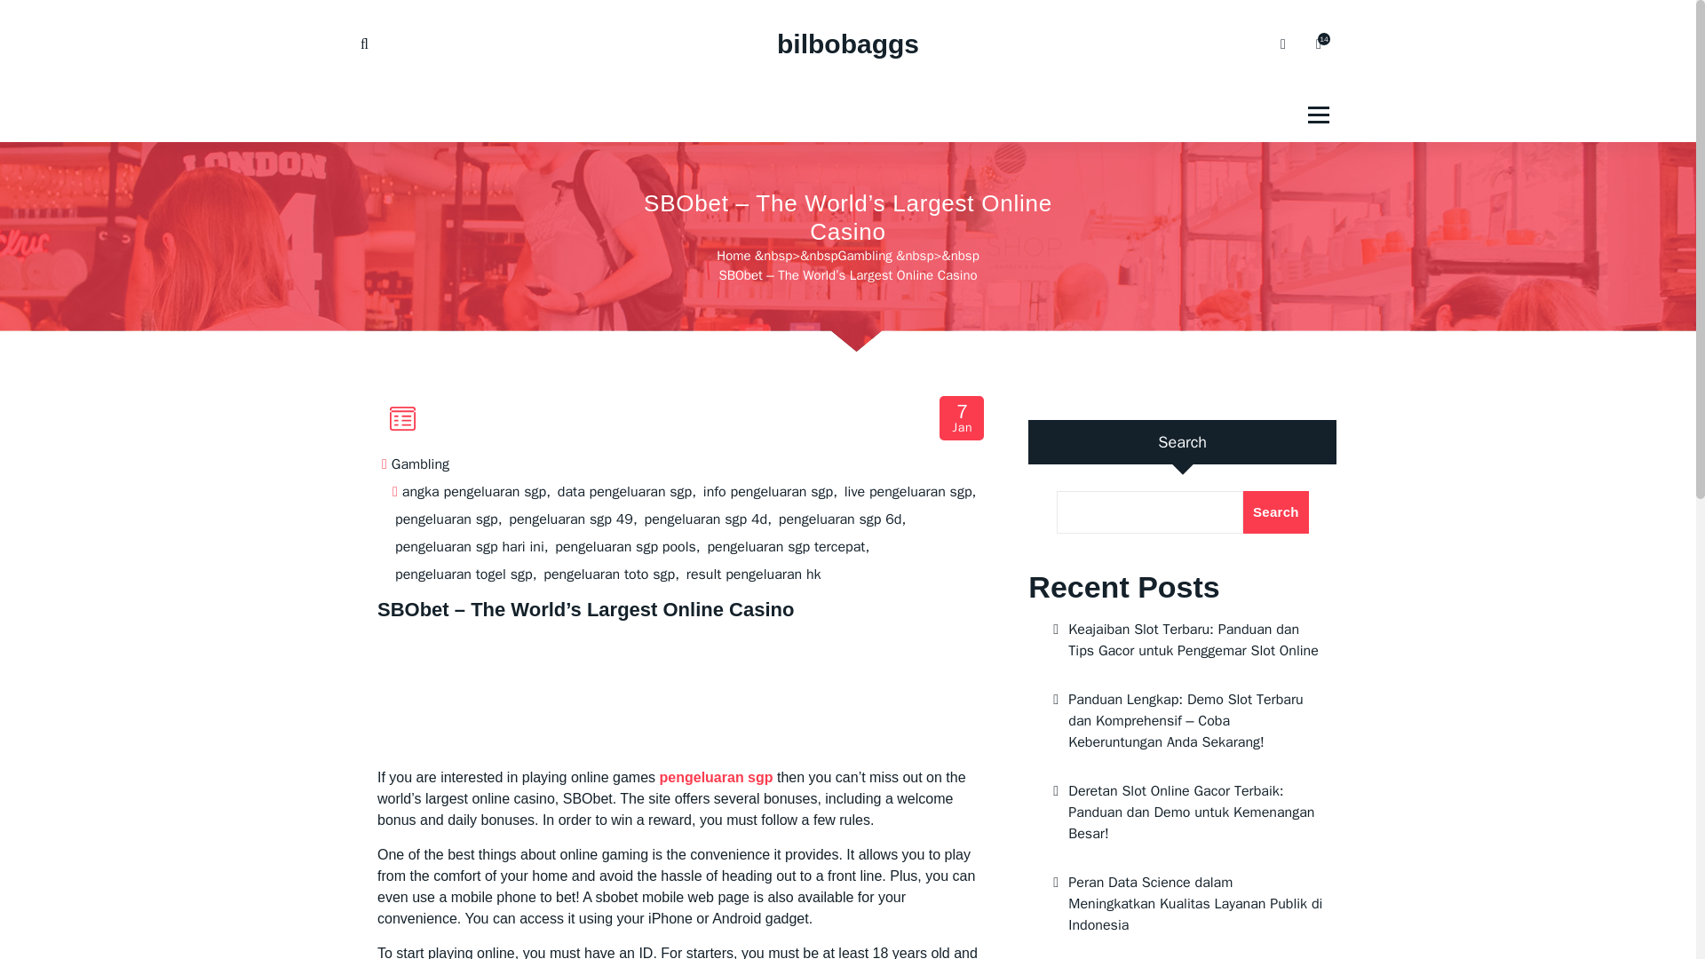 The image size is (1705, 959). Describe the element at coordinates (840, 519) in the screenshot. I see `pengeluaran sgp 6d` at that location.